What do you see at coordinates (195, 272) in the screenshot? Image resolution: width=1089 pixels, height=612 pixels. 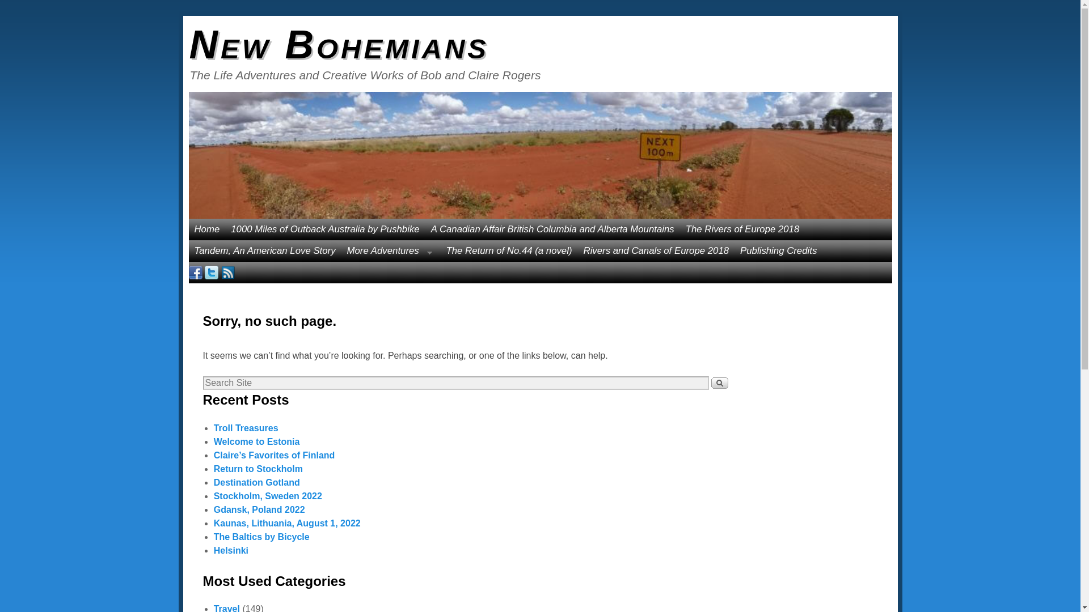 I see `Facebook: social networking` at bounding box center [195, 272].